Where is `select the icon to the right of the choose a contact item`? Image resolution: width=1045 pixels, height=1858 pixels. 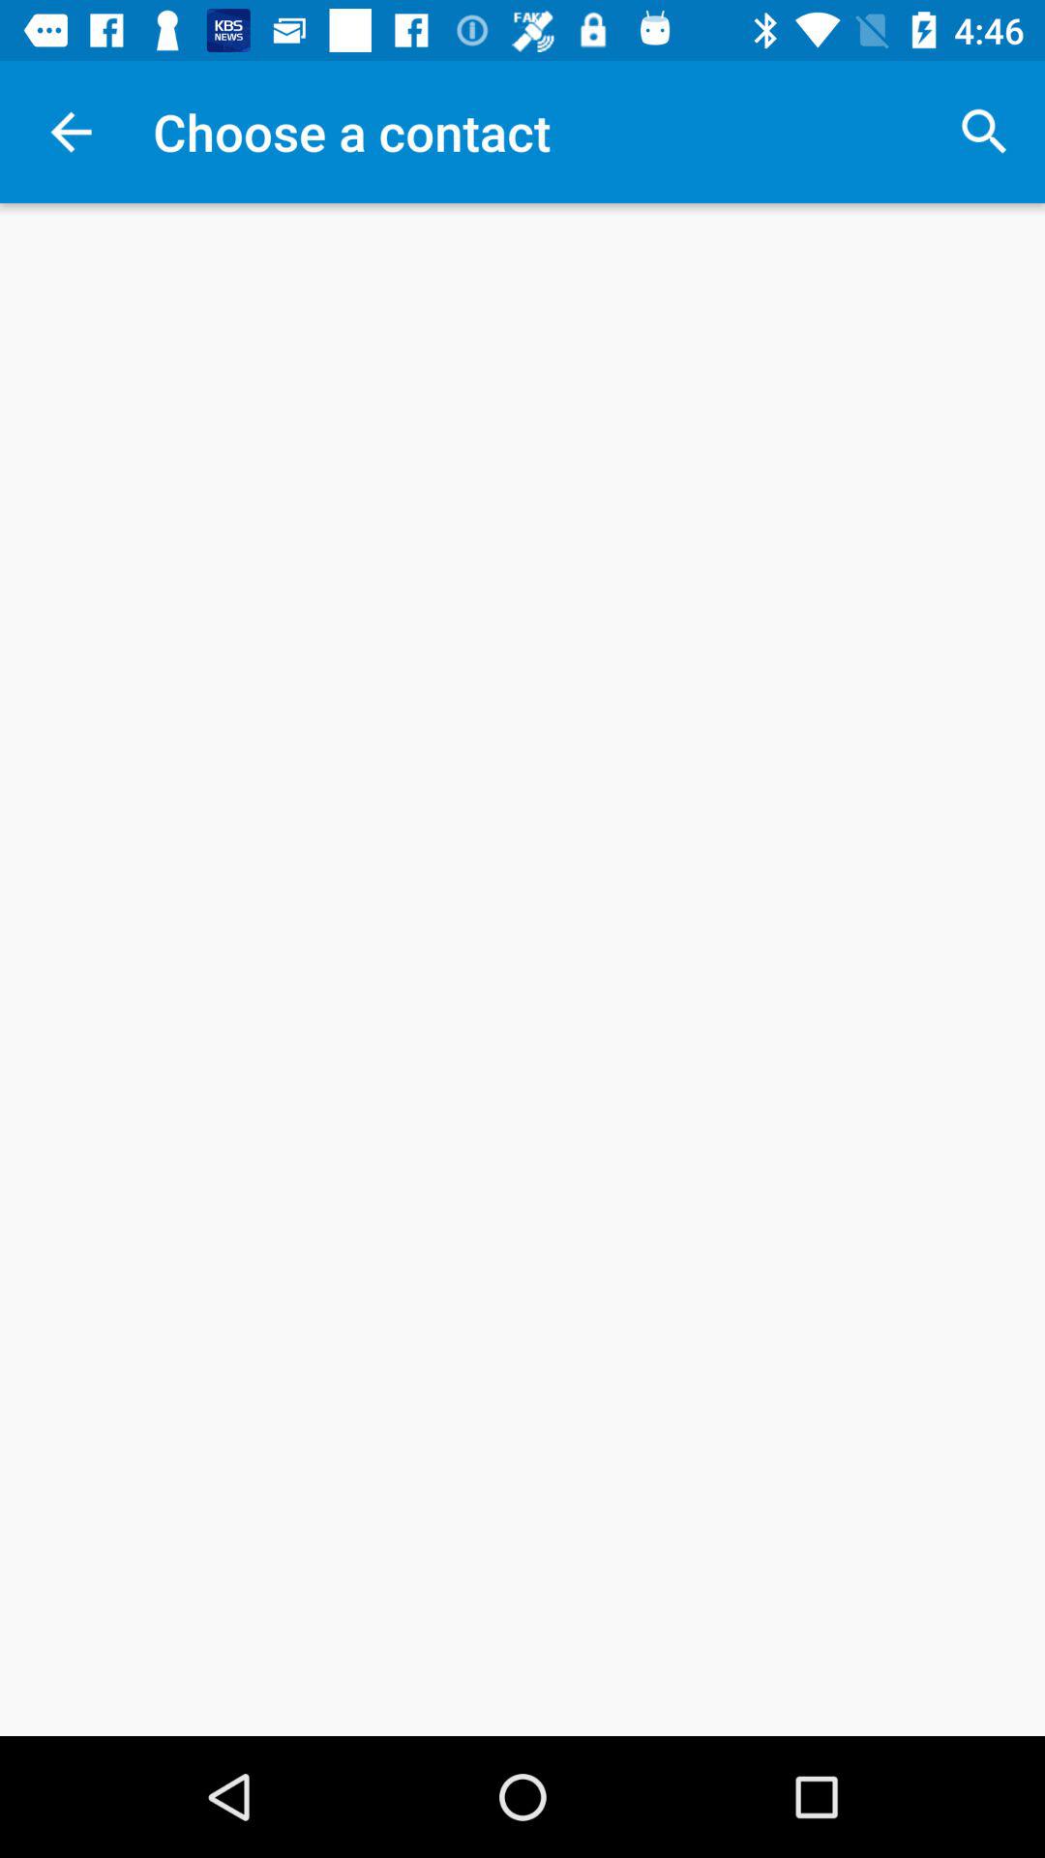 select the icon to the right of the choose a contact item is located at coordinates (983, 132).